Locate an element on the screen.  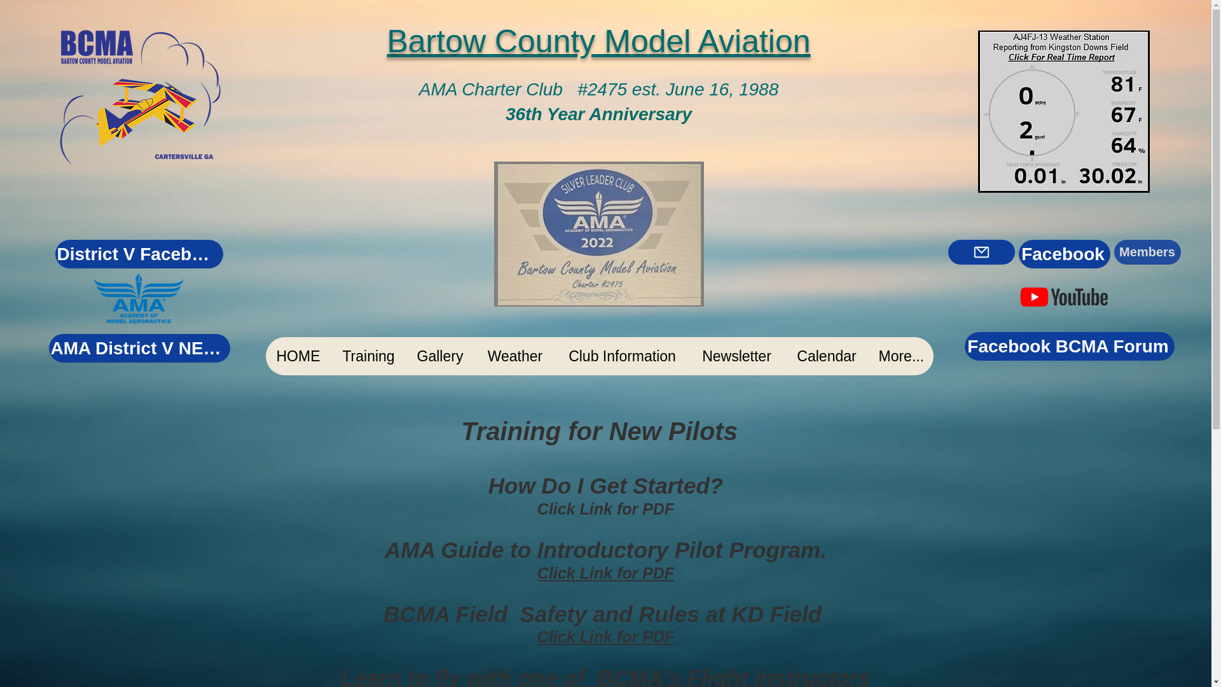
AMA District V NEWS is located at coordinates (139, 348).